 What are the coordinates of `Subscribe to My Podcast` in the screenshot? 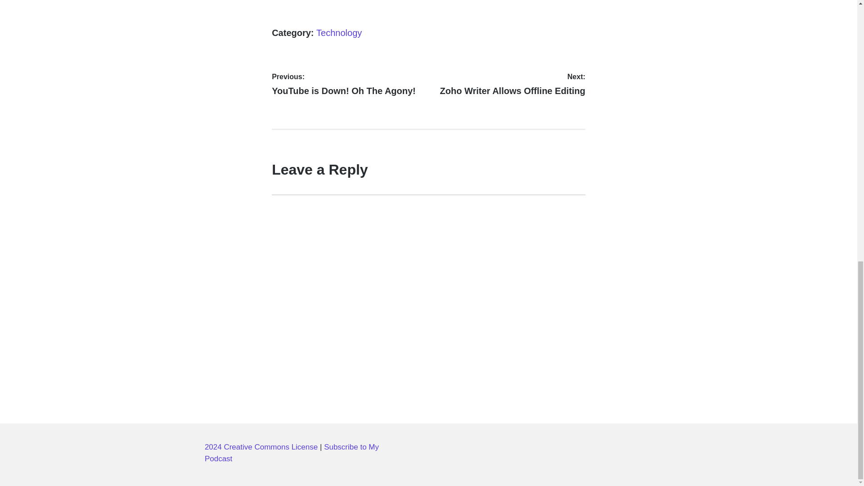 It's located at (339, 32).